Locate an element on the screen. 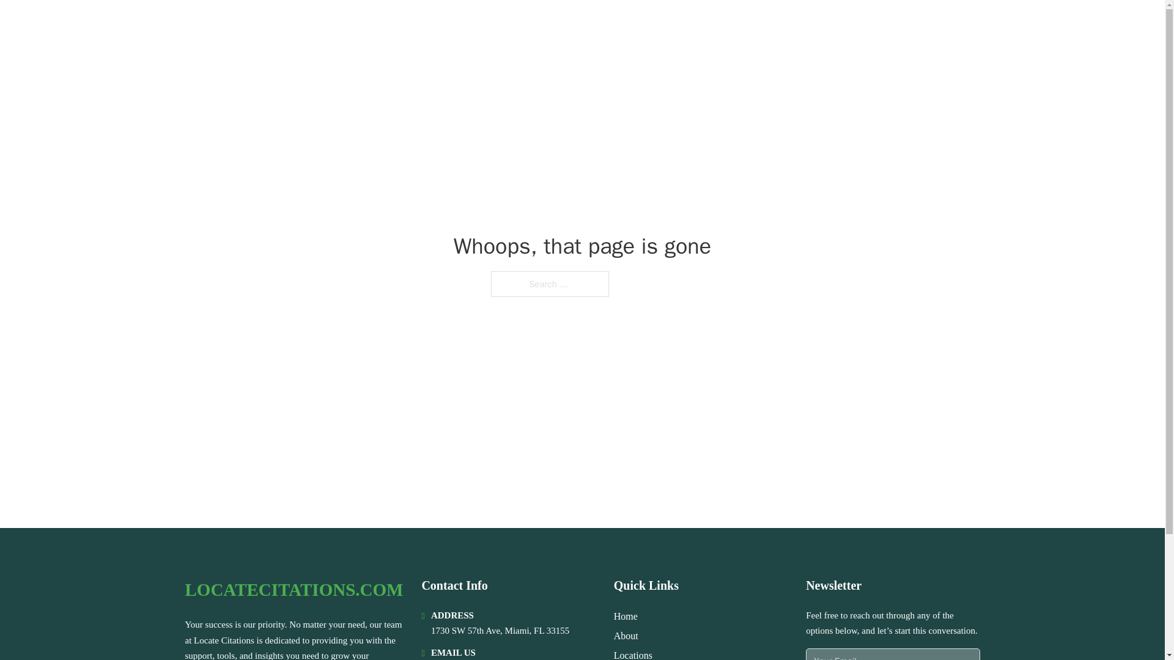 The width and height of the screenshot is (1174, 660). Home is located at coordinates (626, 616).